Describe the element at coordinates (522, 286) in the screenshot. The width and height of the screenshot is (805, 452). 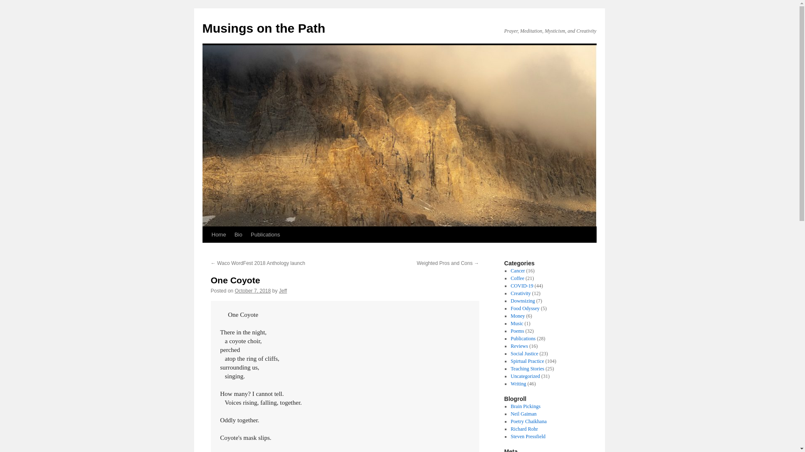
I see `COVID-19` at that location.